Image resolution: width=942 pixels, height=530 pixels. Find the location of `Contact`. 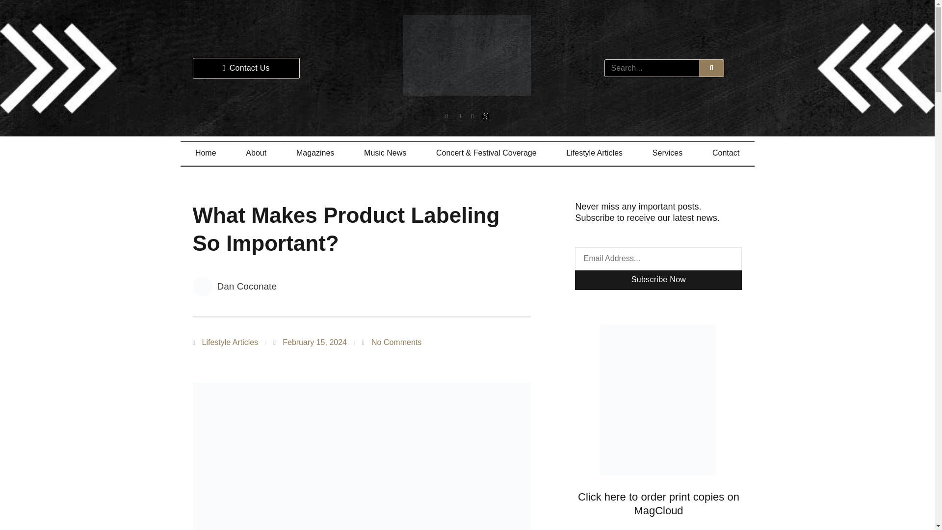

Contact is located at coordinates (726, 153).